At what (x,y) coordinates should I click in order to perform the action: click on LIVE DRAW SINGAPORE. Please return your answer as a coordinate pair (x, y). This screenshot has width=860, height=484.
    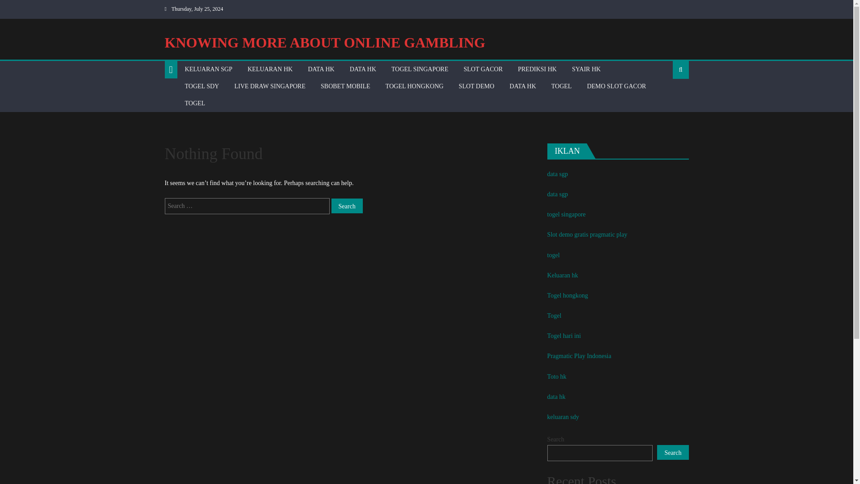
    Looking at the image, I should click on (270, 86).